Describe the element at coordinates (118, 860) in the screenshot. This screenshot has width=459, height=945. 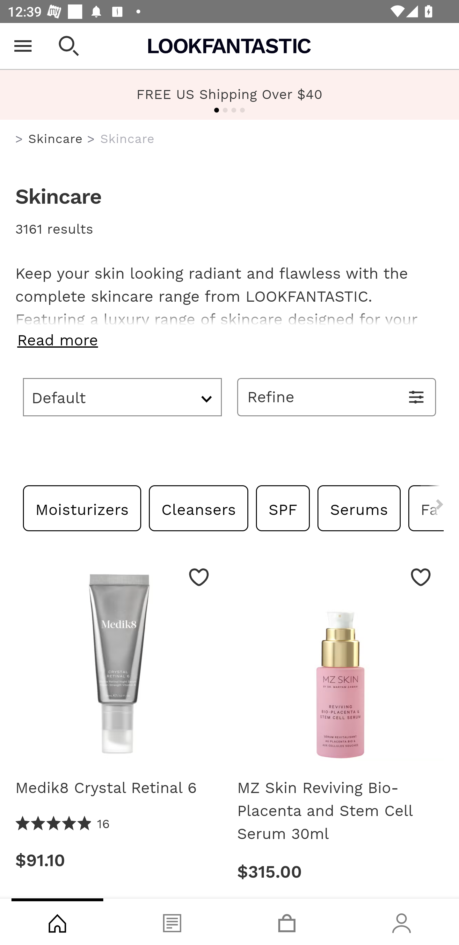
I see `Price: $91.10` at that location.